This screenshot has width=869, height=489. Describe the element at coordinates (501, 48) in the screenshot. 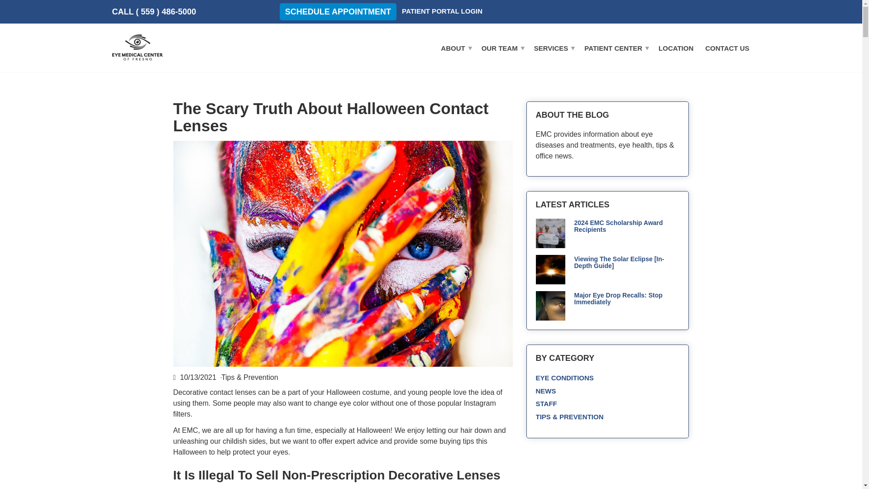

I see `Our Team` at that location.